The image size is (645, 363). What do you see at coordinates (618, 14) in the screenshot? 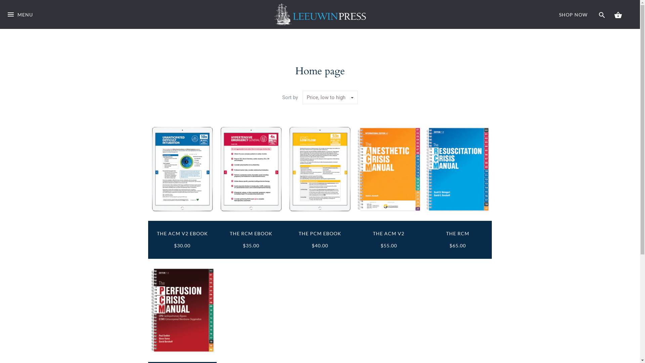
I see `CART` at bounding box center [618, 14].